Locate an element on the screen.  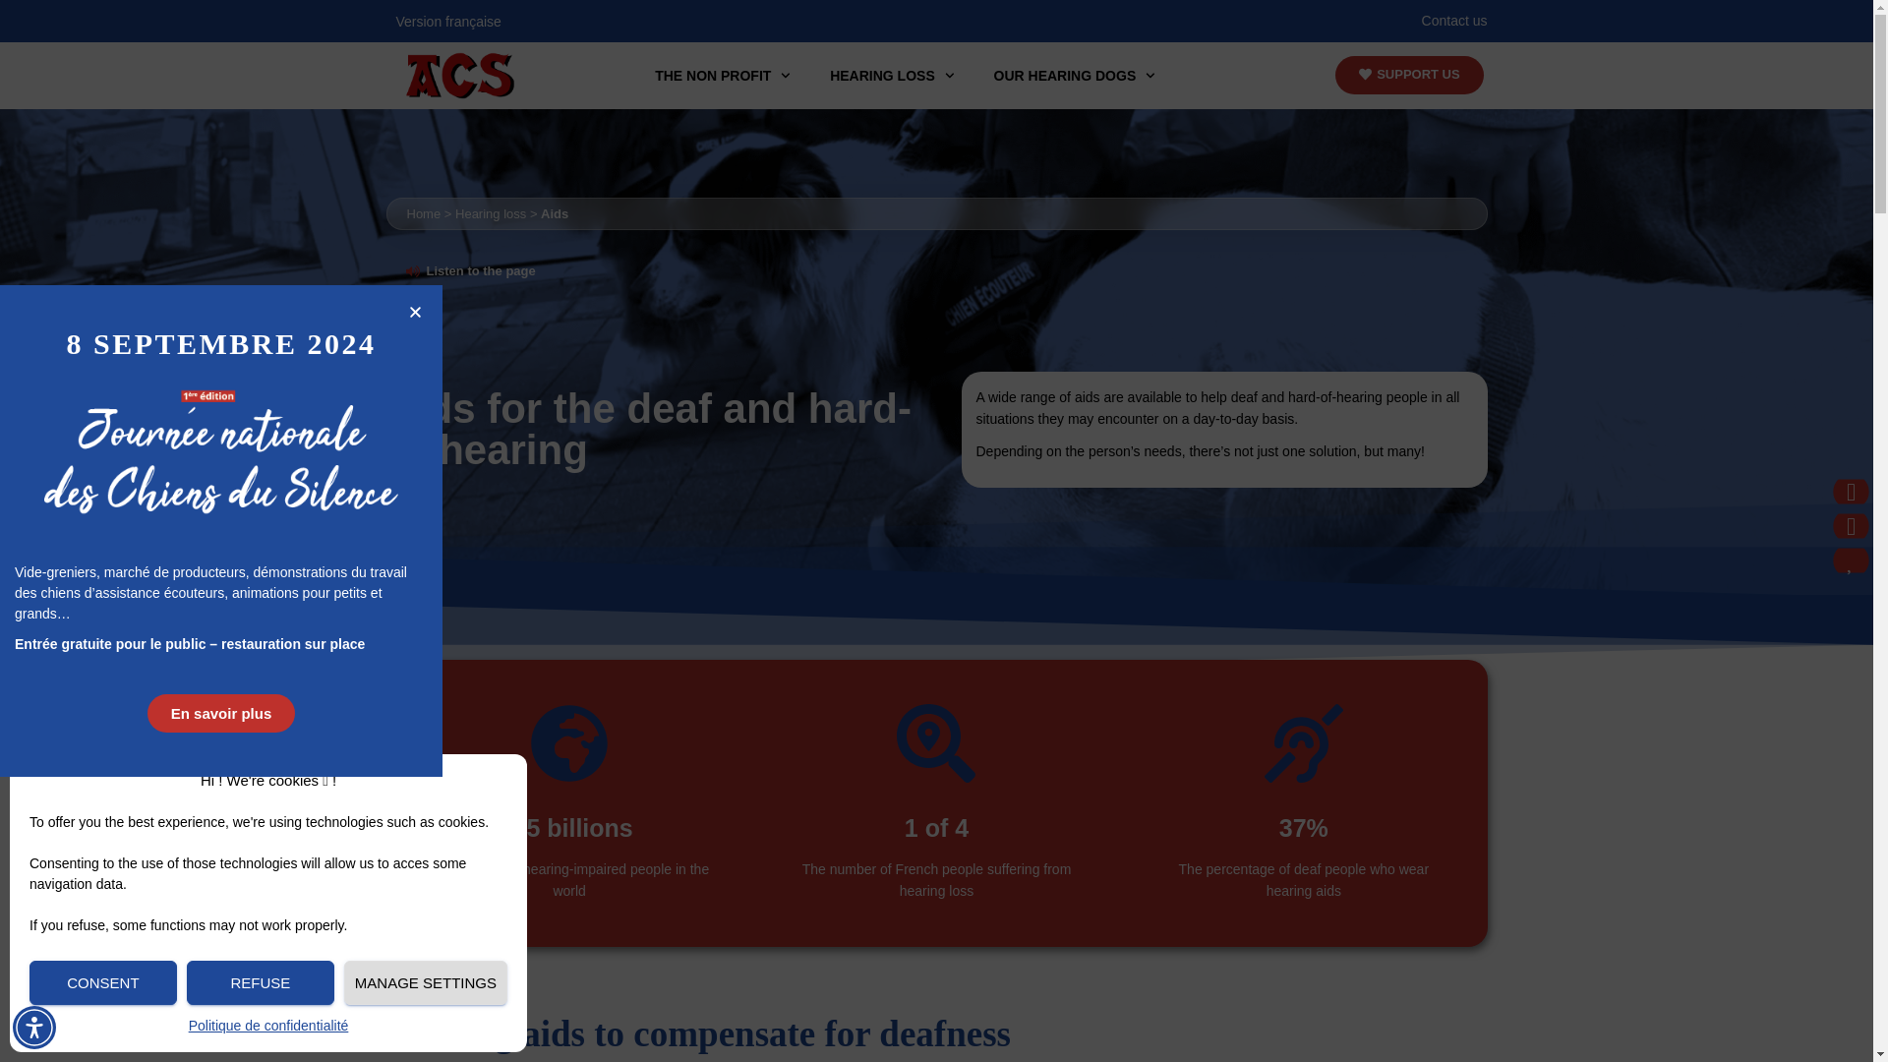
THE NON PROFIT is located at coordinates (722, 75).